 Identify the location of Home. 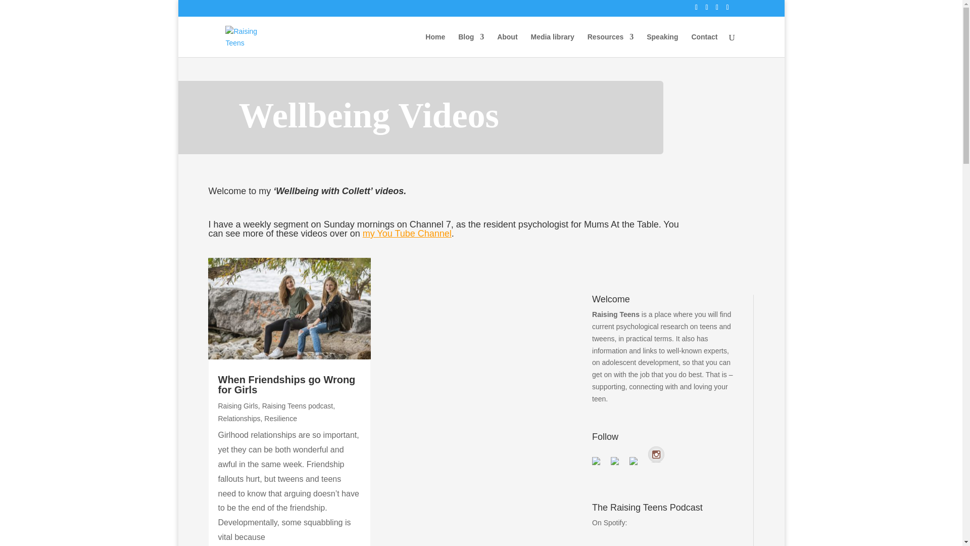
(435, 45).